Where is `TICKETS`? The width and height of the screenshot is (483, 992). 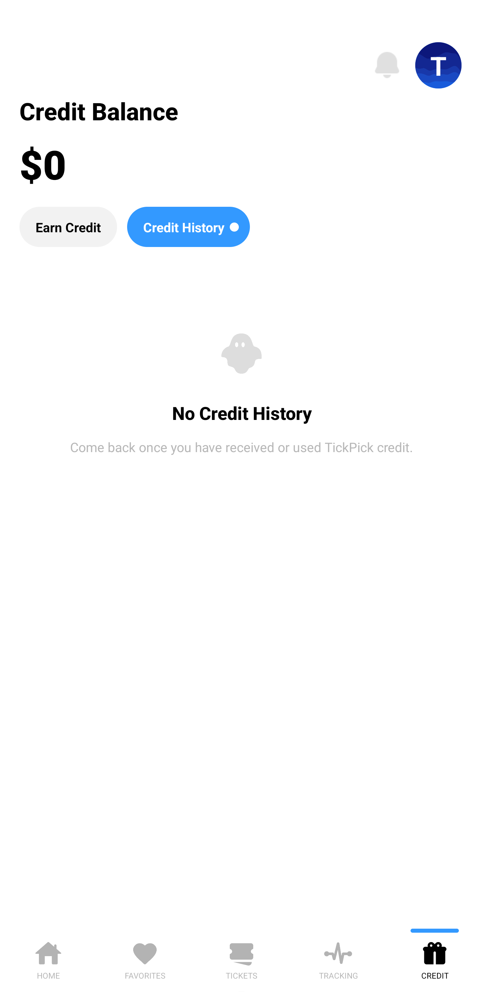 TICKETS is located at coordinates (241, 958).